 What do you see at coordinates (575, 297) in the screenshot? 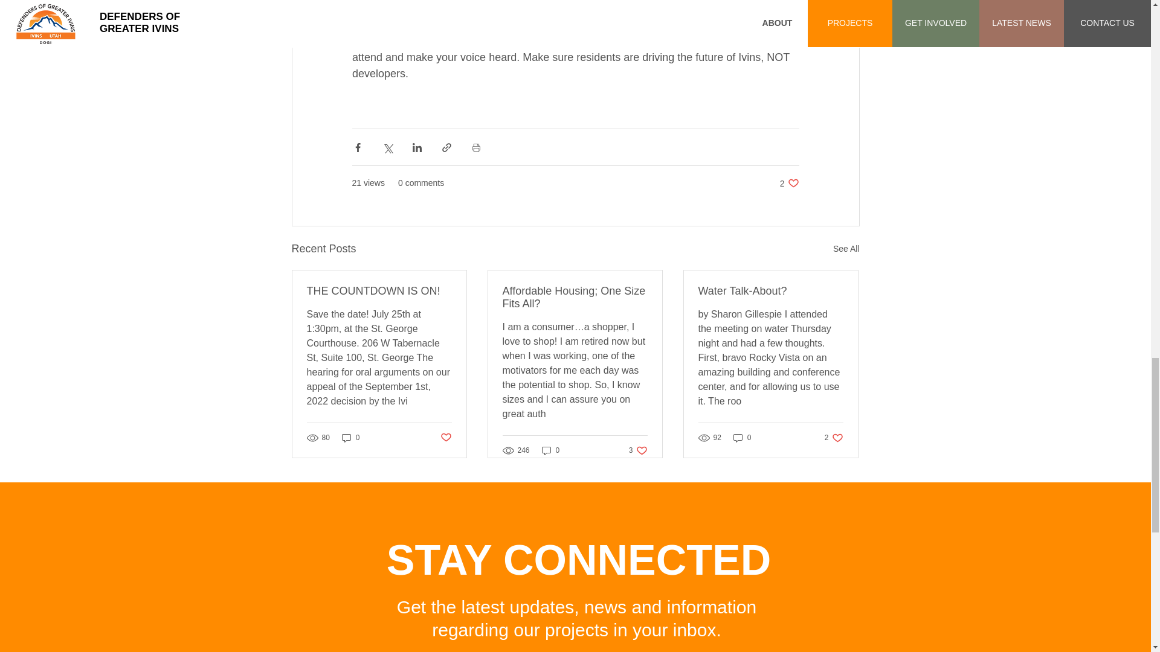
I see `See All` at bounding box center [575, 297].